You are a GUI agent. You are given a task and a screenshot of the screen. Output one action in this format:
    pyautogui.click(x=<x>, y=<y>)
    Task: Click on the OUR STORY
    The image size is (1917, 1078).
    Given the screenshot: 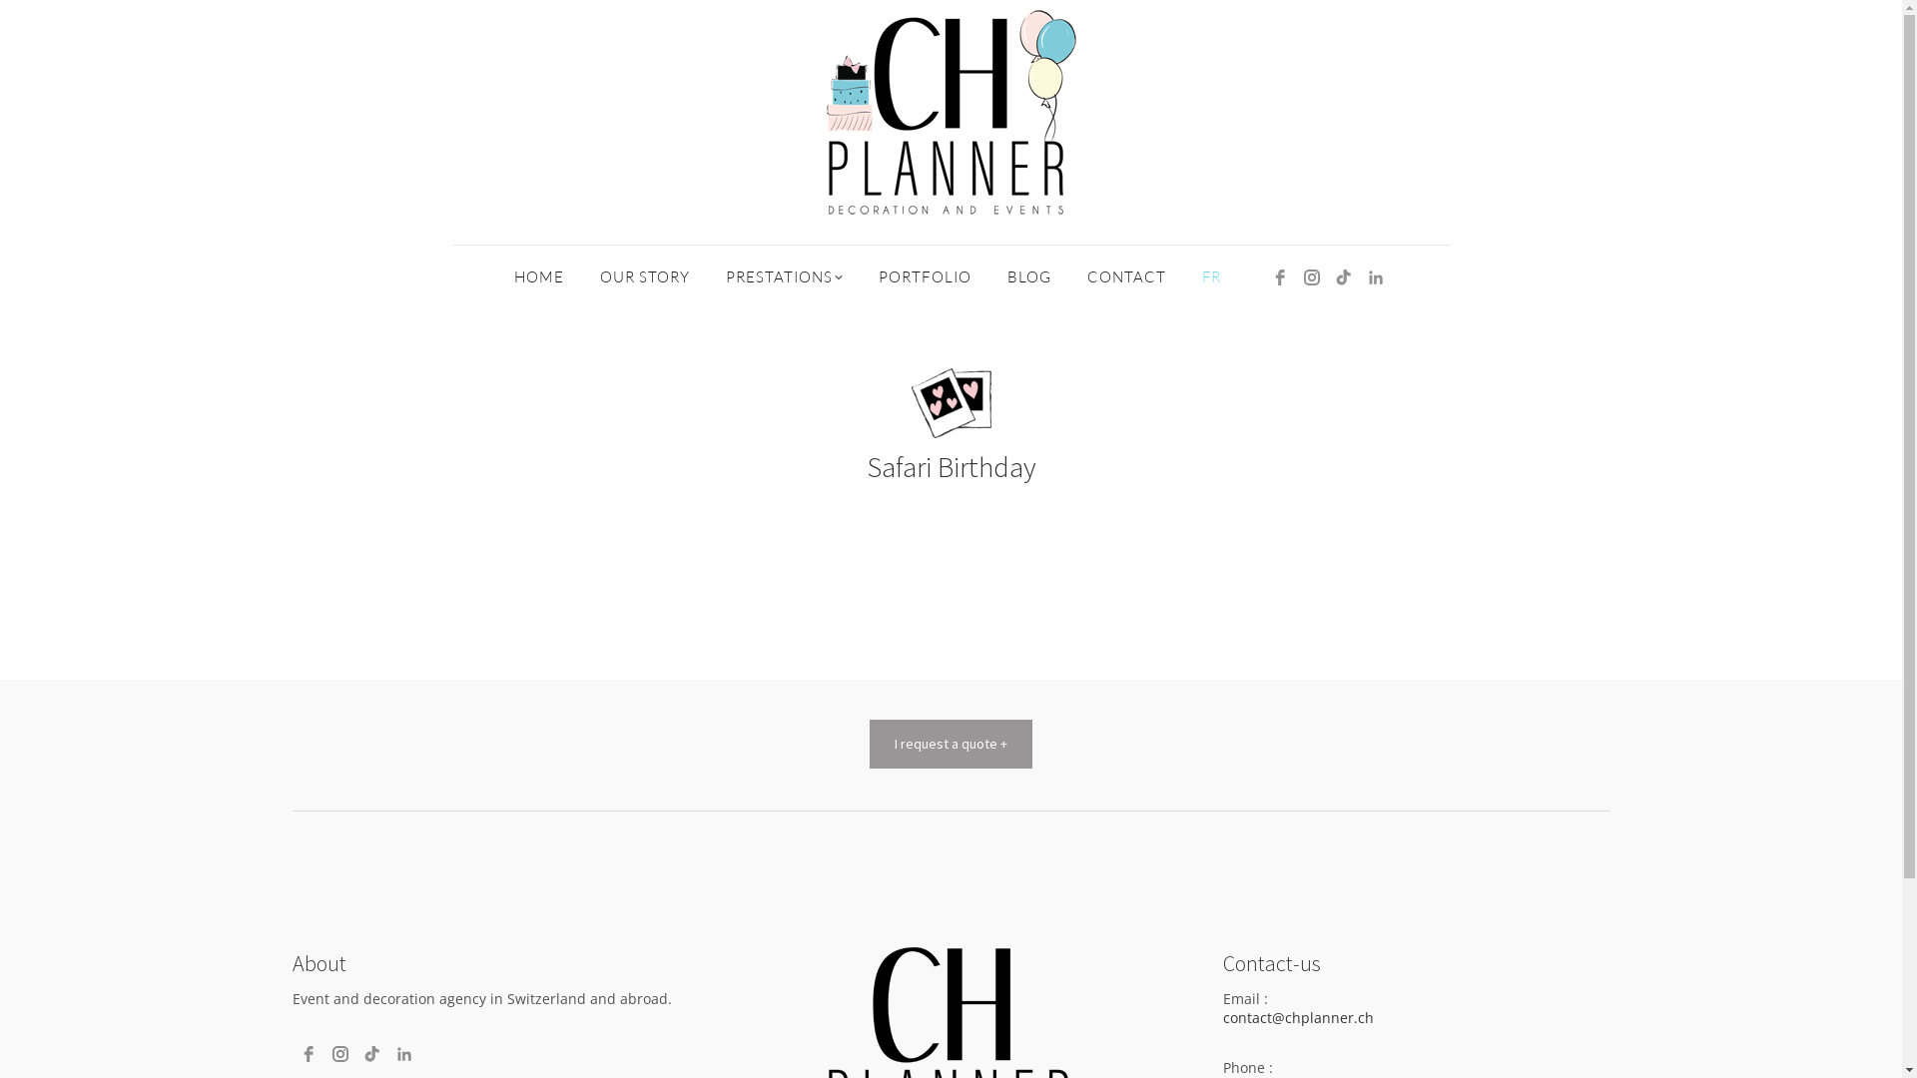 What is the action you would take?
    pyautogui.click(x=645, y=277)
    